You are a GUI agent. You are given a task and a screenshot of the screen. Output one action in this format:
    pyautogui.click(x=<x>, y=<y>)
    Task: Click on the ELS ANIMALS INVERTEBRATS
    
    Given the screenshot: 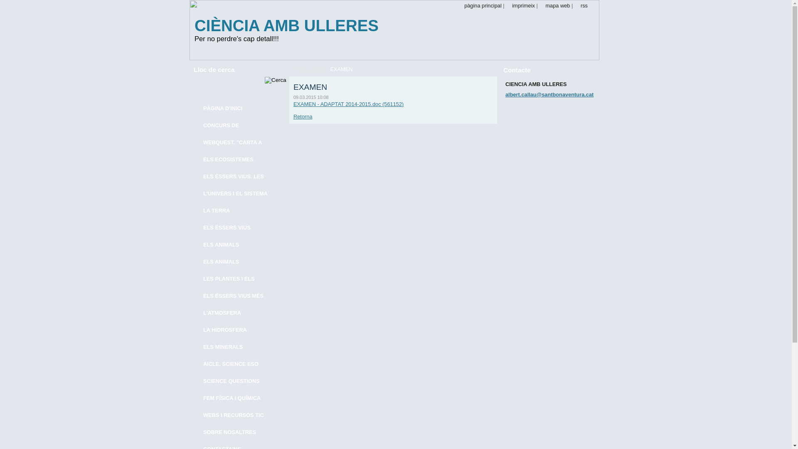 What is the action you would take?
    pyautogui.click(x=234, y=262)
    